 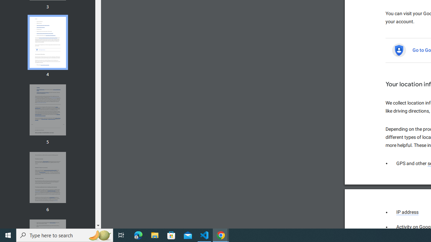 What do you see at coordinates (47, 42) in the screenshot?
I see `Thumbnail for page 4` at bounding box center [47, 42].